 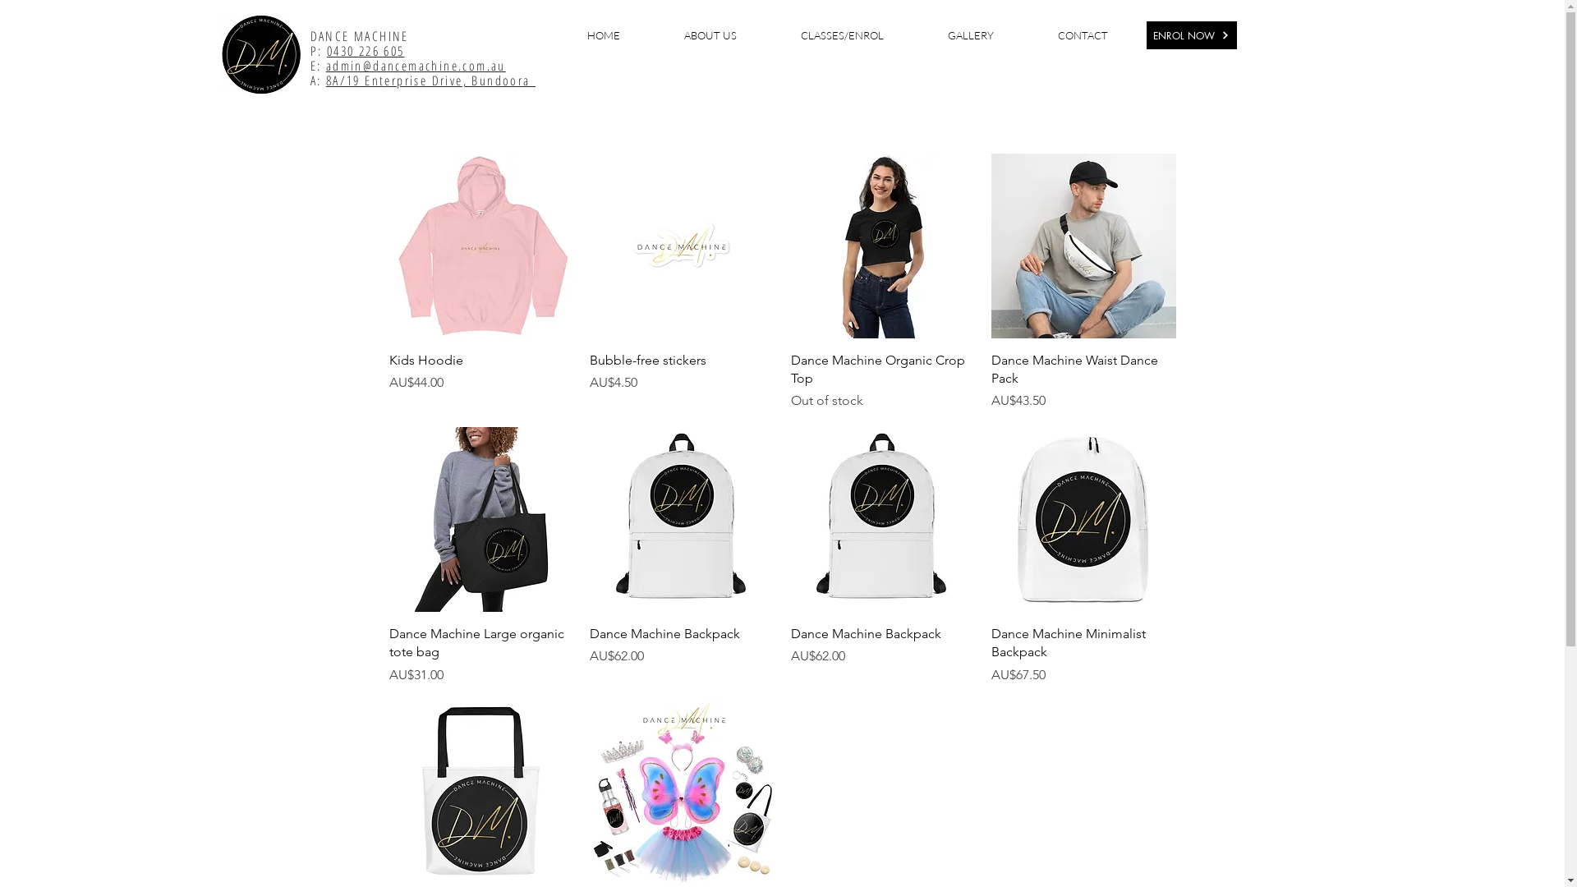 What do you see at coordinates (710, 35) in the screenshot?
I see `ABOUT US` at bounding box center [710, 35].